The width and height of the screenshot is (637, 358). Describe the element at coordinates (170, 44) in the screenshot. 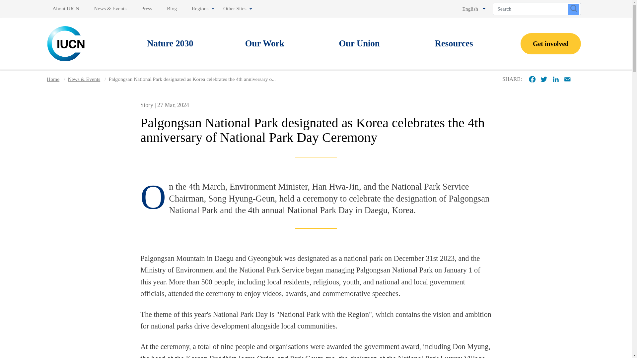

I see `Nature 2030` at that location.